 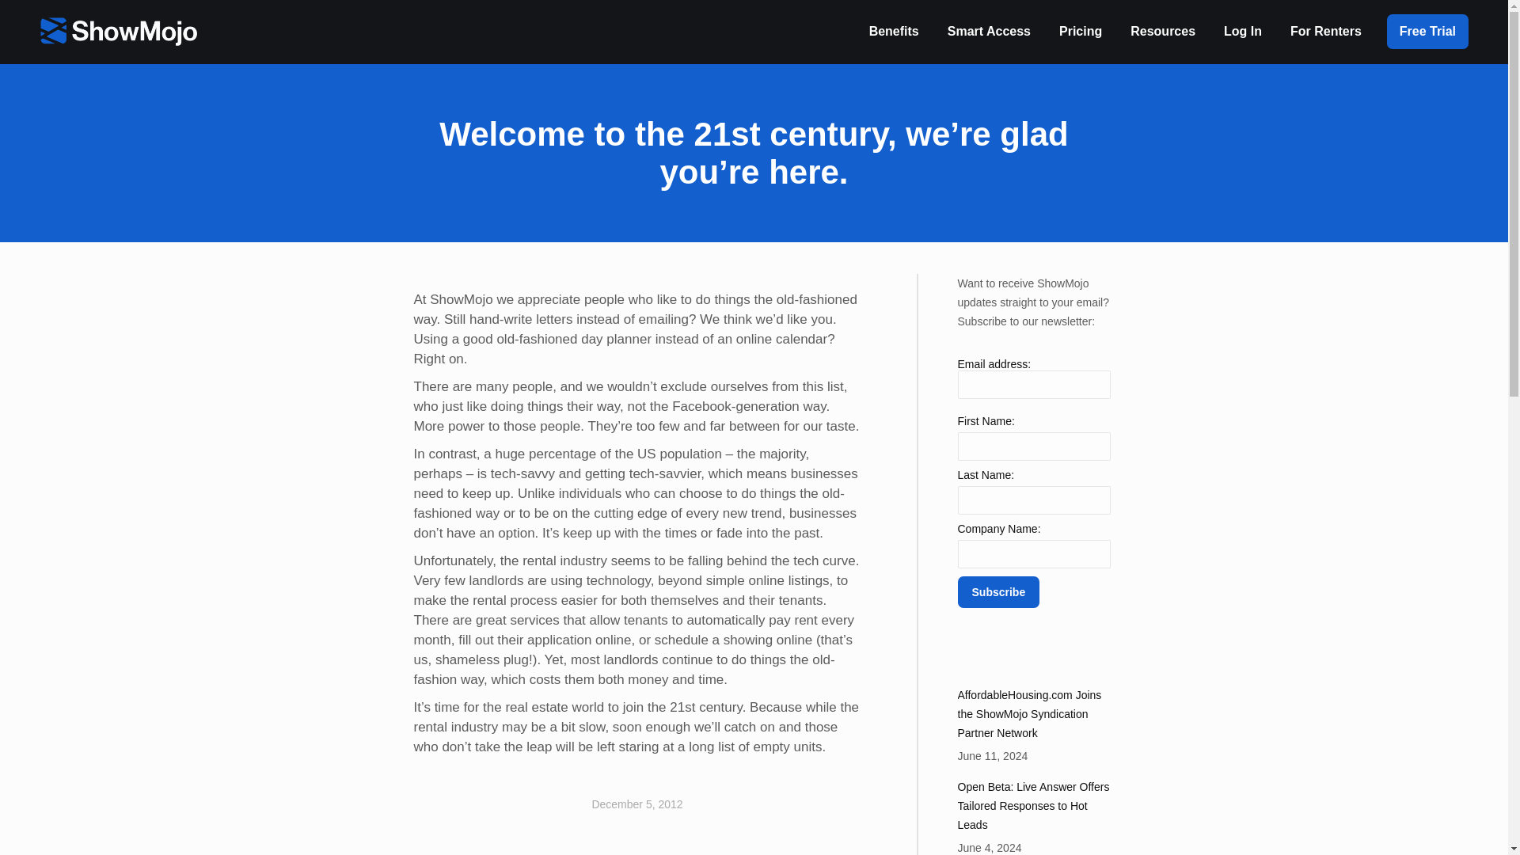 What do you see at coordinates (1427, 32) in the screenshot?
I see `Free Trial` at bounding box center [1427, 32].